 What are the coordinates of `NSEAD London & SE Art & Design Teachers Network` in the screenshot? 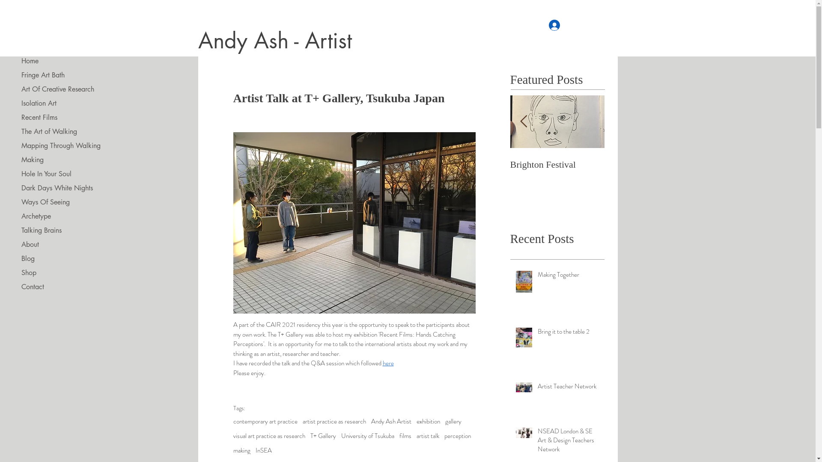 It's located at (569, 442).